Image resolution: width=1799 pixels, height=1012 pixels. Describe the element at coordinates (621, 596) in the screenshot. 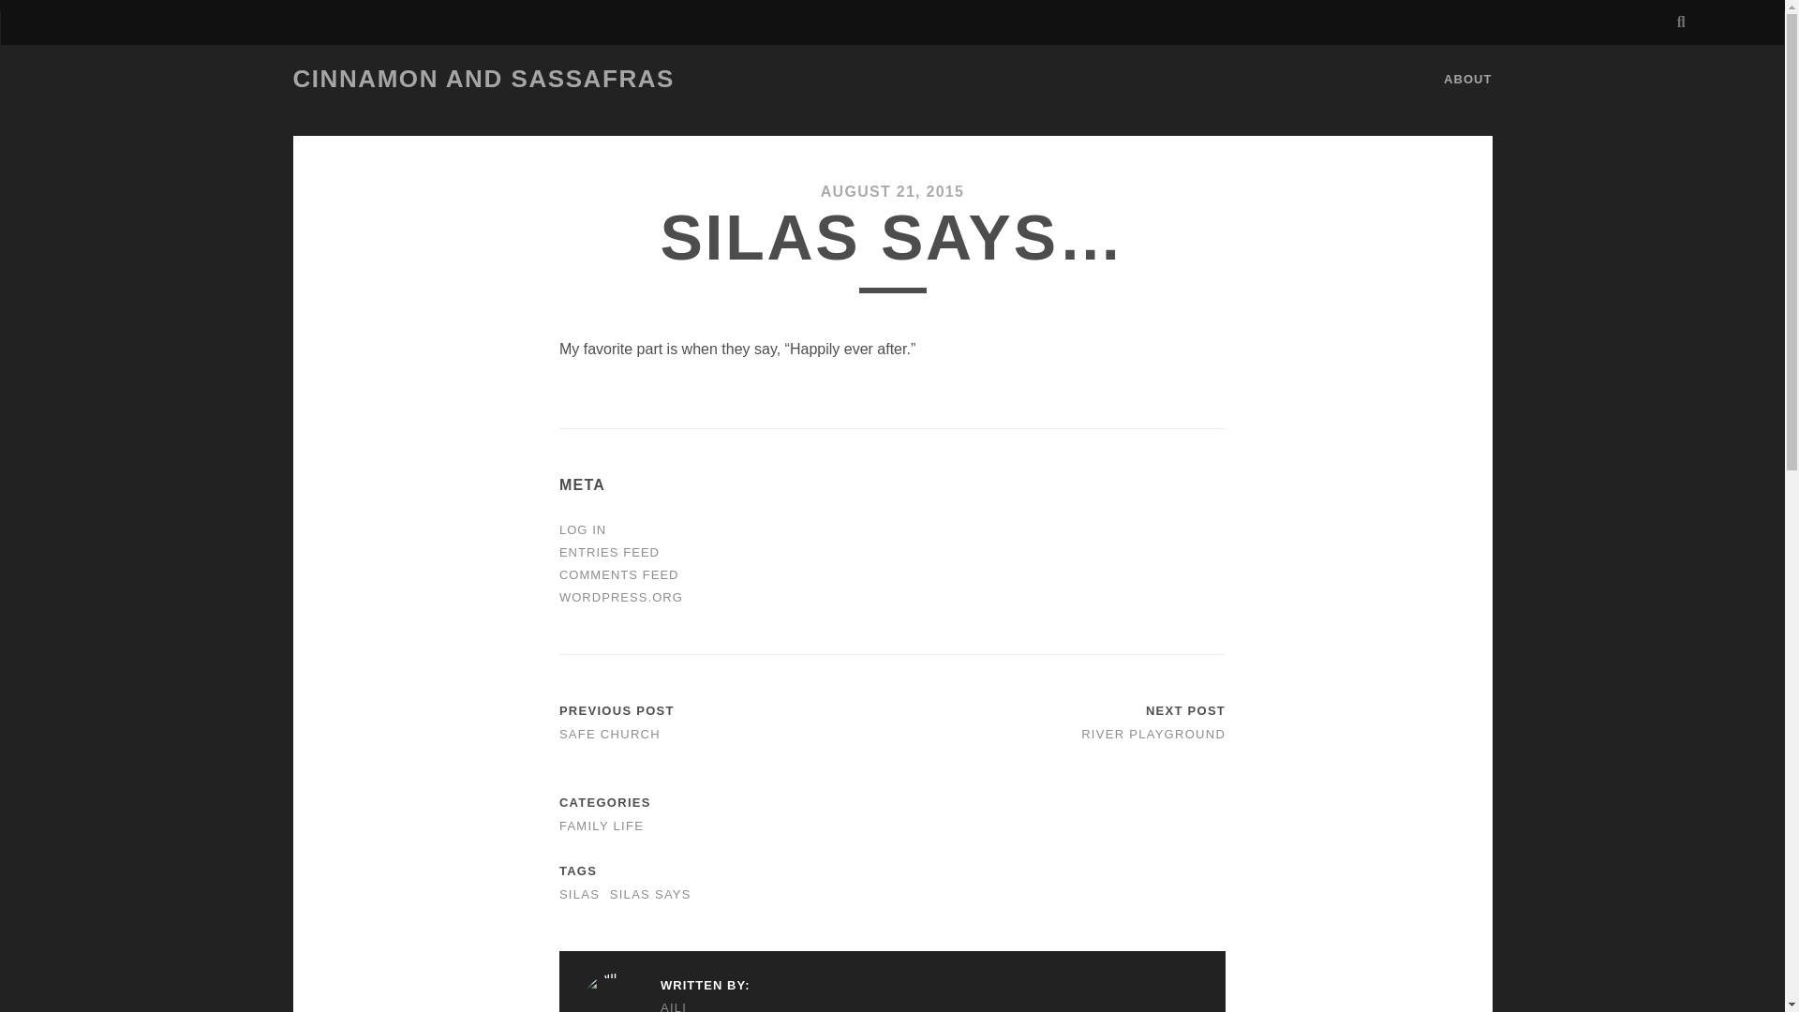

I see `WORDPRESS.ORG` at that location.